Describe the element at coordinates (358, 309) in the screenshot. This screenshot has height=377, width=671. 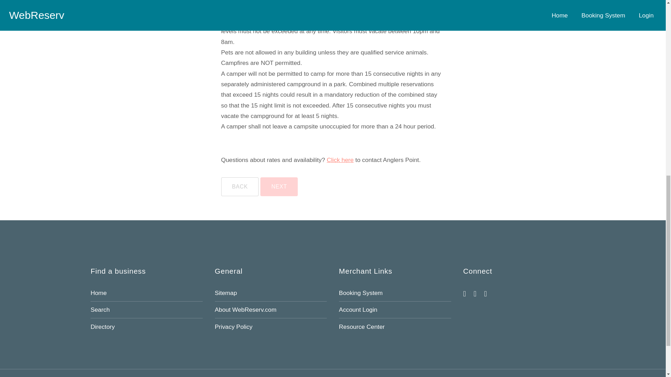
I see `Account Login` at that location.